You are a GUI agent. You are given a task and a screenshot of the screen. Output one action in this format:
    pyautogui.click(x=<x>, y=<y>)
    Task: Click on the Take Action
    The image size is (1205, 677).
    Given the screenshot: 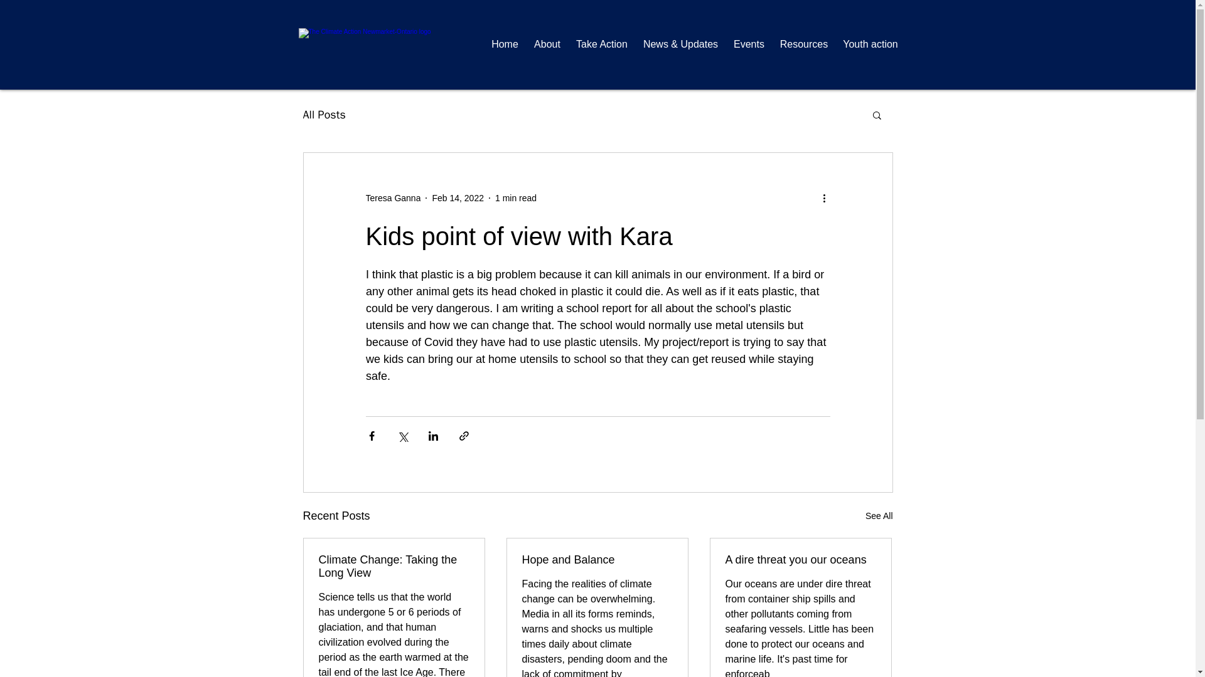 What is the action you would take?
    pyautogui.click(x=602, y=45)
    